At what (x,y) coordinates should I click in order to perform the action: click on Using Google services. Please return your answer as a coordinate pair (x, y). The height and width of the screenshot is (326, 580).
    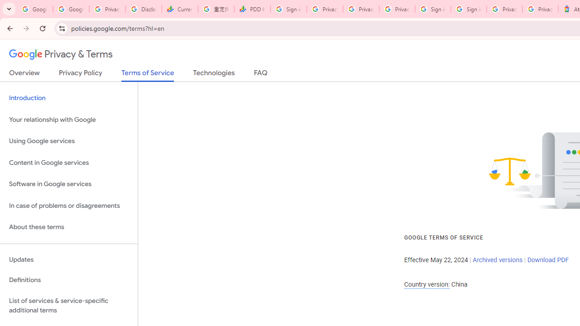
    Looking at the image, I should click on (69, 141).